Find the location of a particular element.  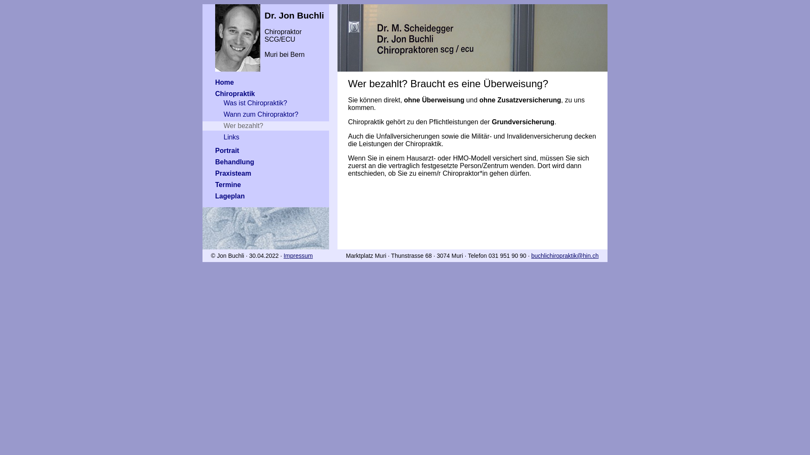

Termine is located at coordinates (266, 185).